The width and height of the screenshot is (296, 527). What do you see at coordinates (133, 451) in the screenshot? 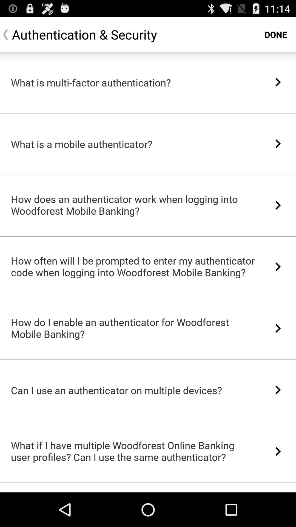
I see `scroll to what if i item` at bounding box center [133, 451].